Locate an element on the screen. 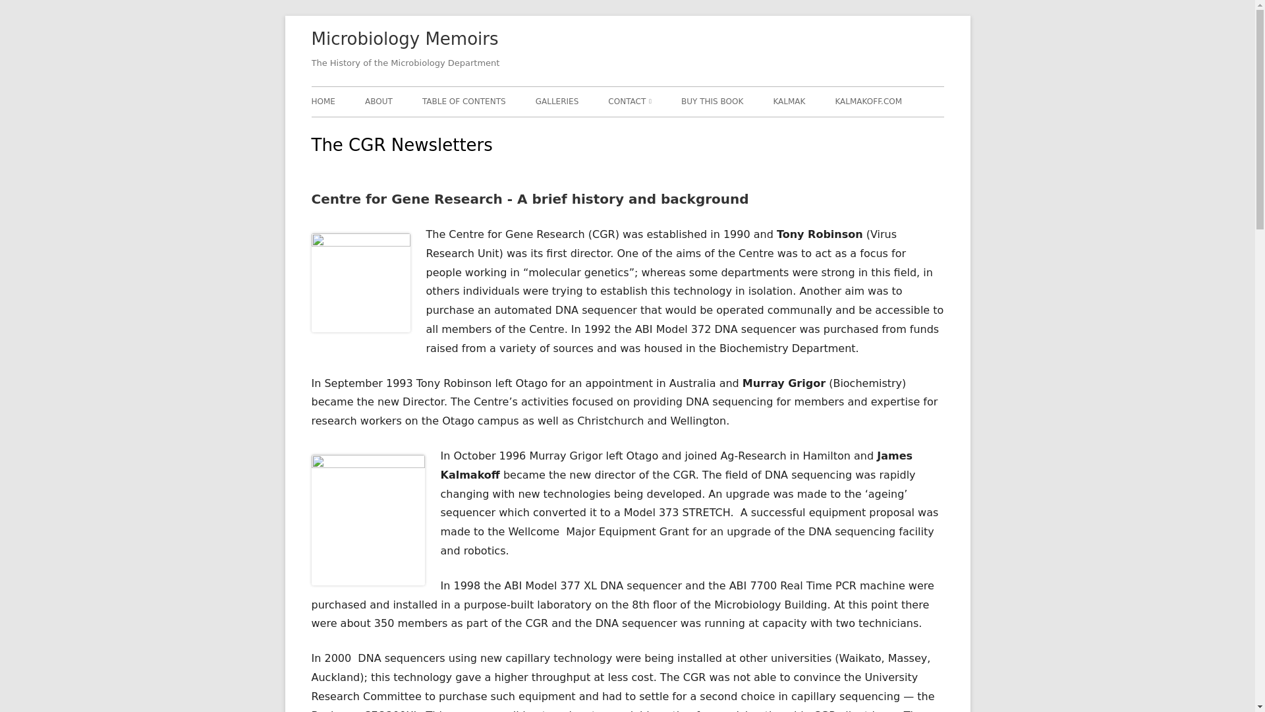 The height and width of the screenshot is (712, 1265). KALMAKOFF.COM is located at coordinates (868, 102).